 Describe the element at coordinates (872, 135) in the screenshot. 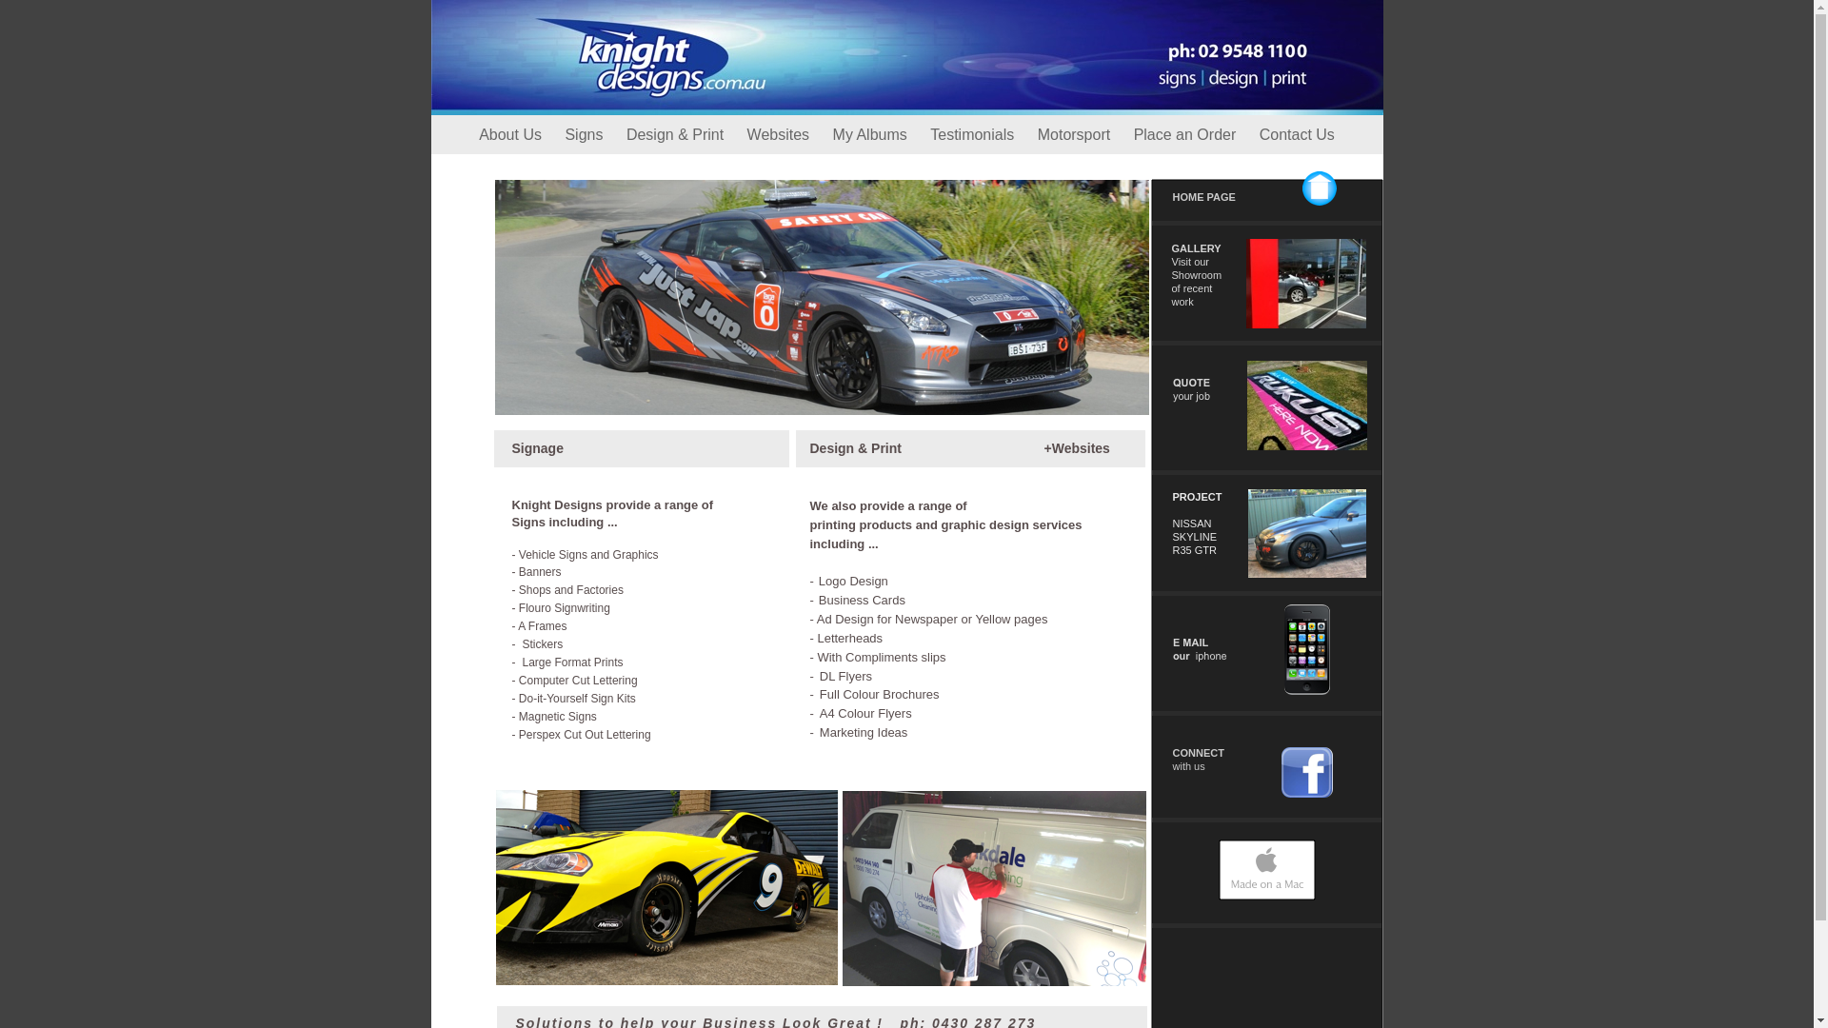

I see `My Albums` at that location.